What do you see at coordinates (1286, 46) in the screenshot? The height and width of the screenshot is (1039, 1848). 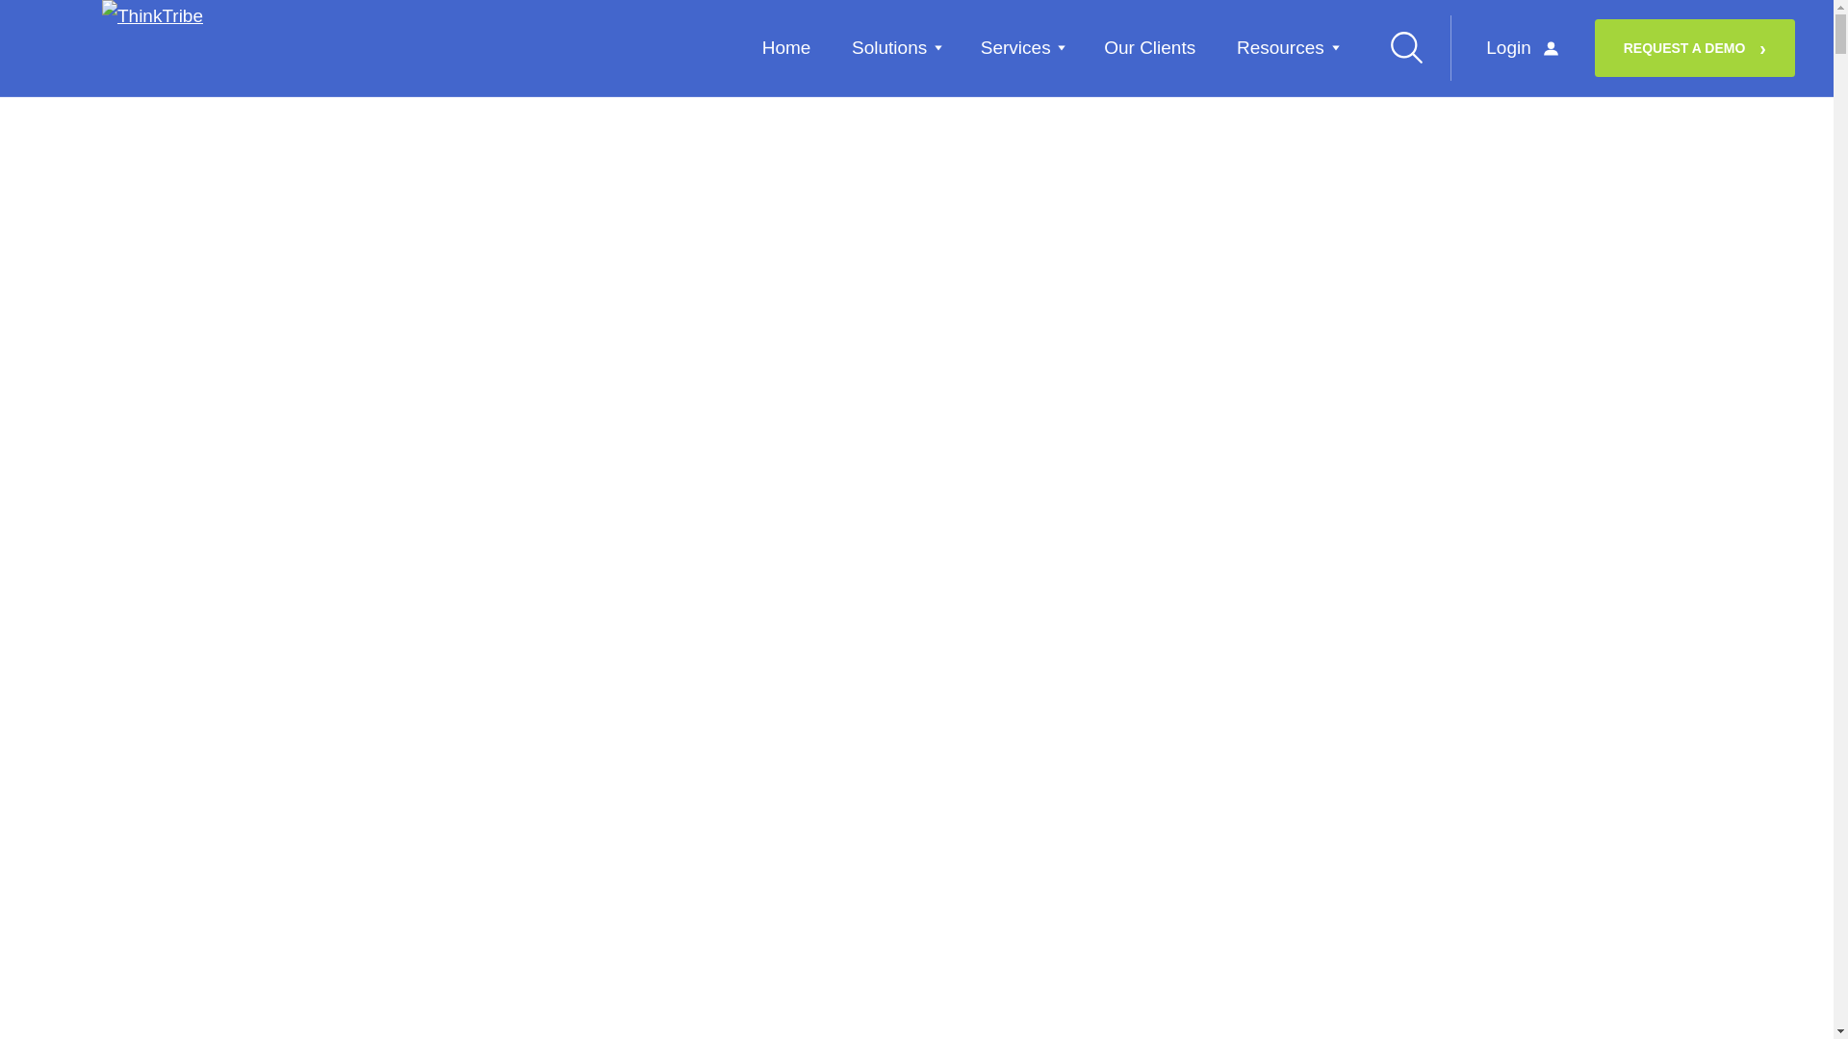 I see `Resources` at bounding box center [1286, 46].